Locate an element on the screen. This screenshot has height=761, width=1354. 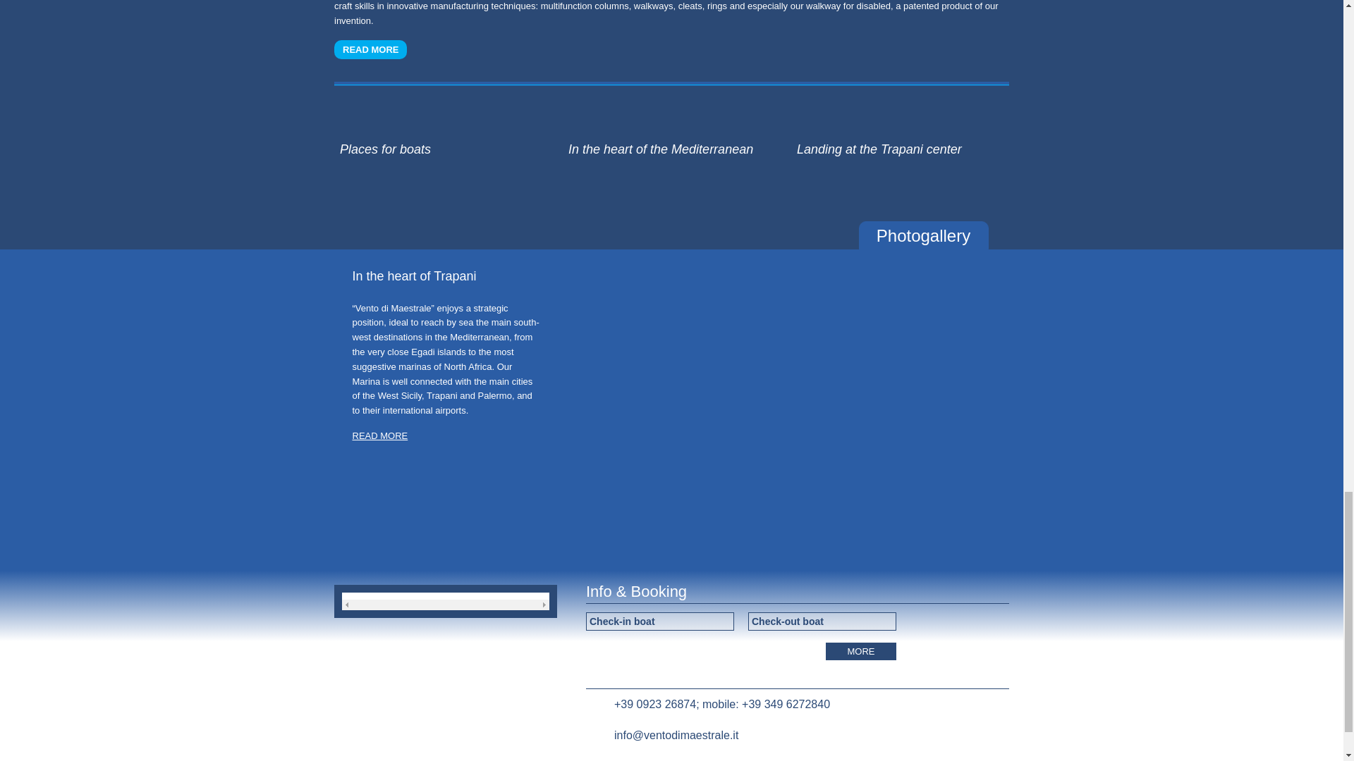
In the heart of the Mediterranean is located at coordinates (674, 137).